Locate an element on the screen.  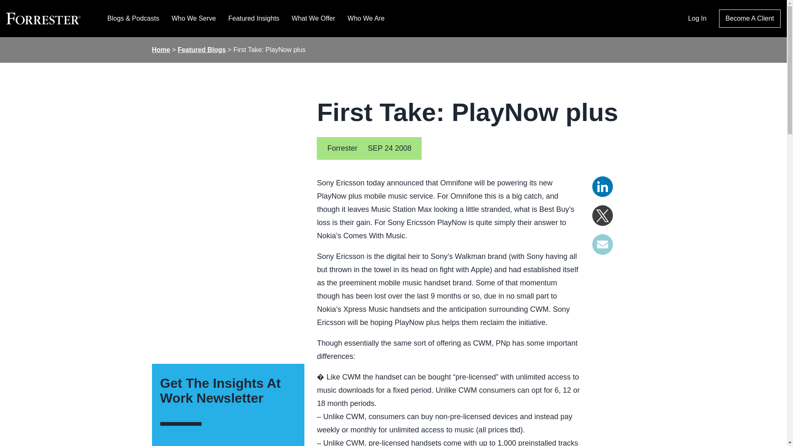
Who We Serve is located at coordinates (193, 18).